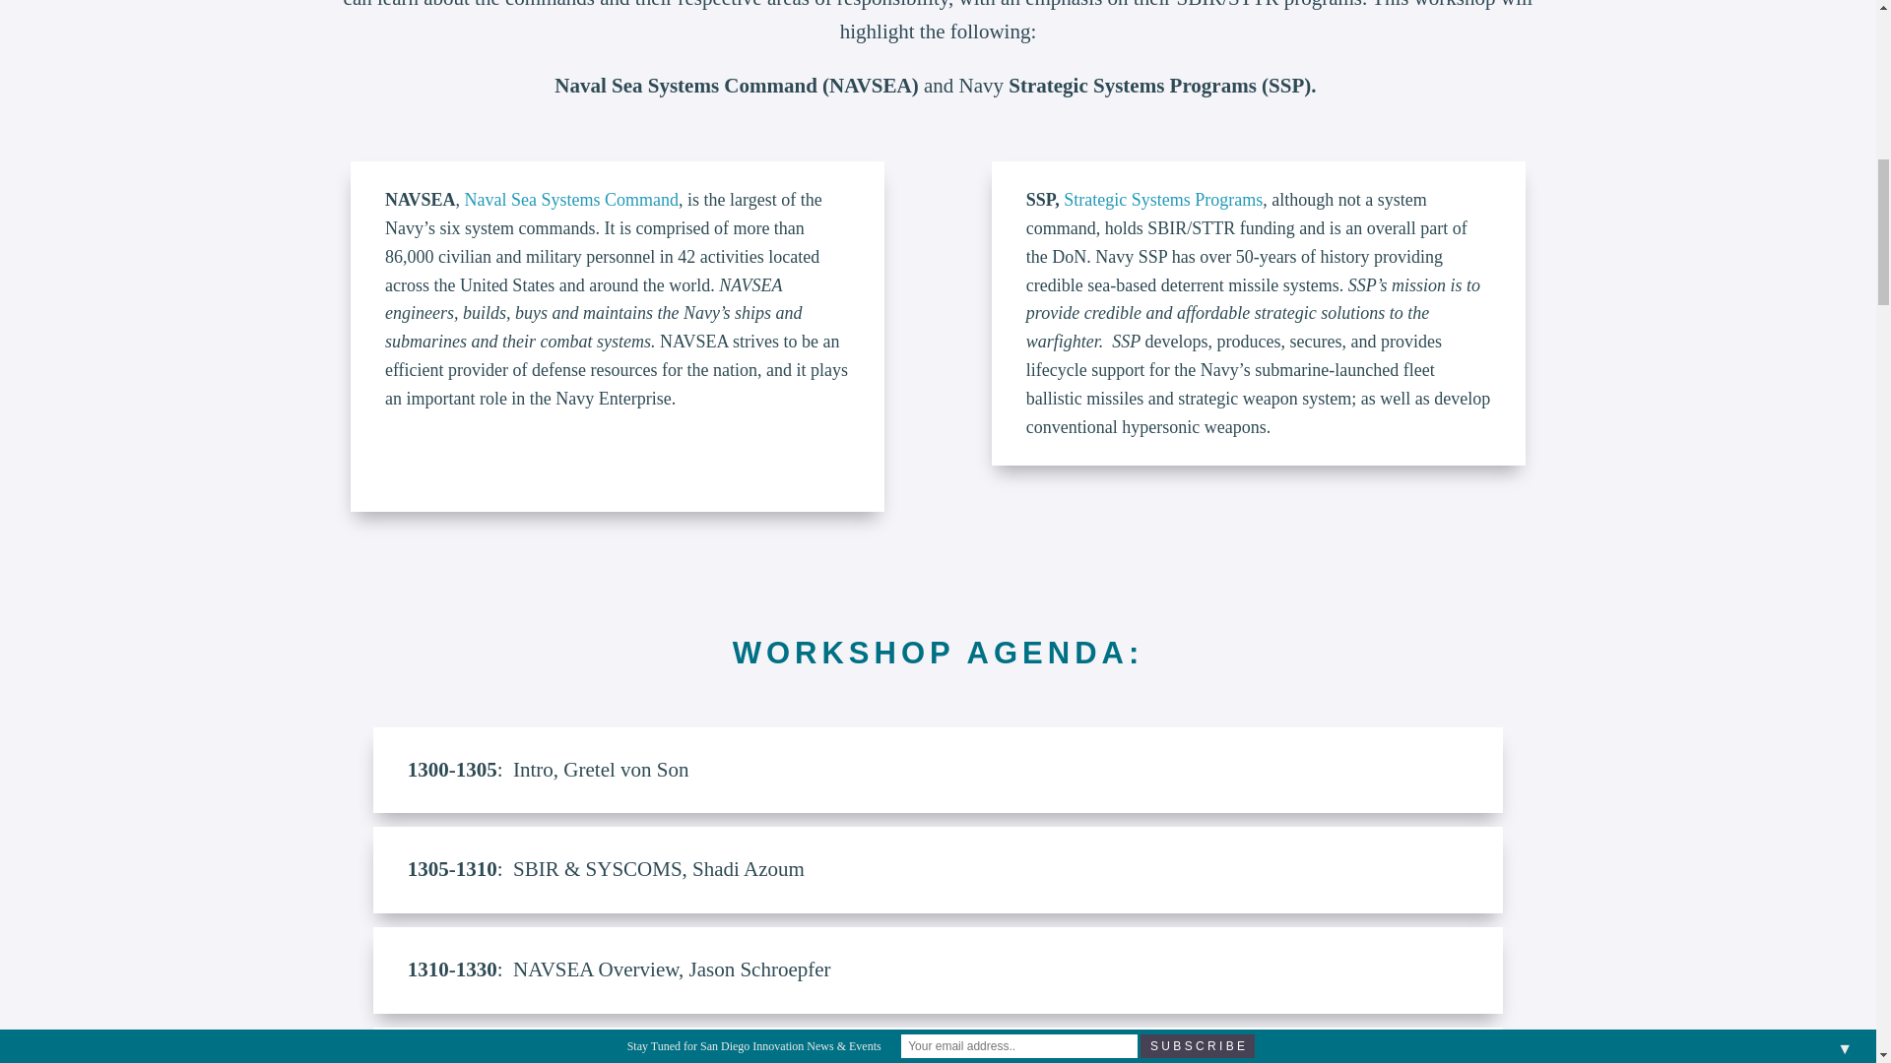 This screenshot has width=1891, height=1063. What do you see at coordinates (1162, 199) in the screenshot?
I see `Strategic Systems Programs` at bounding box center [1162, 199].